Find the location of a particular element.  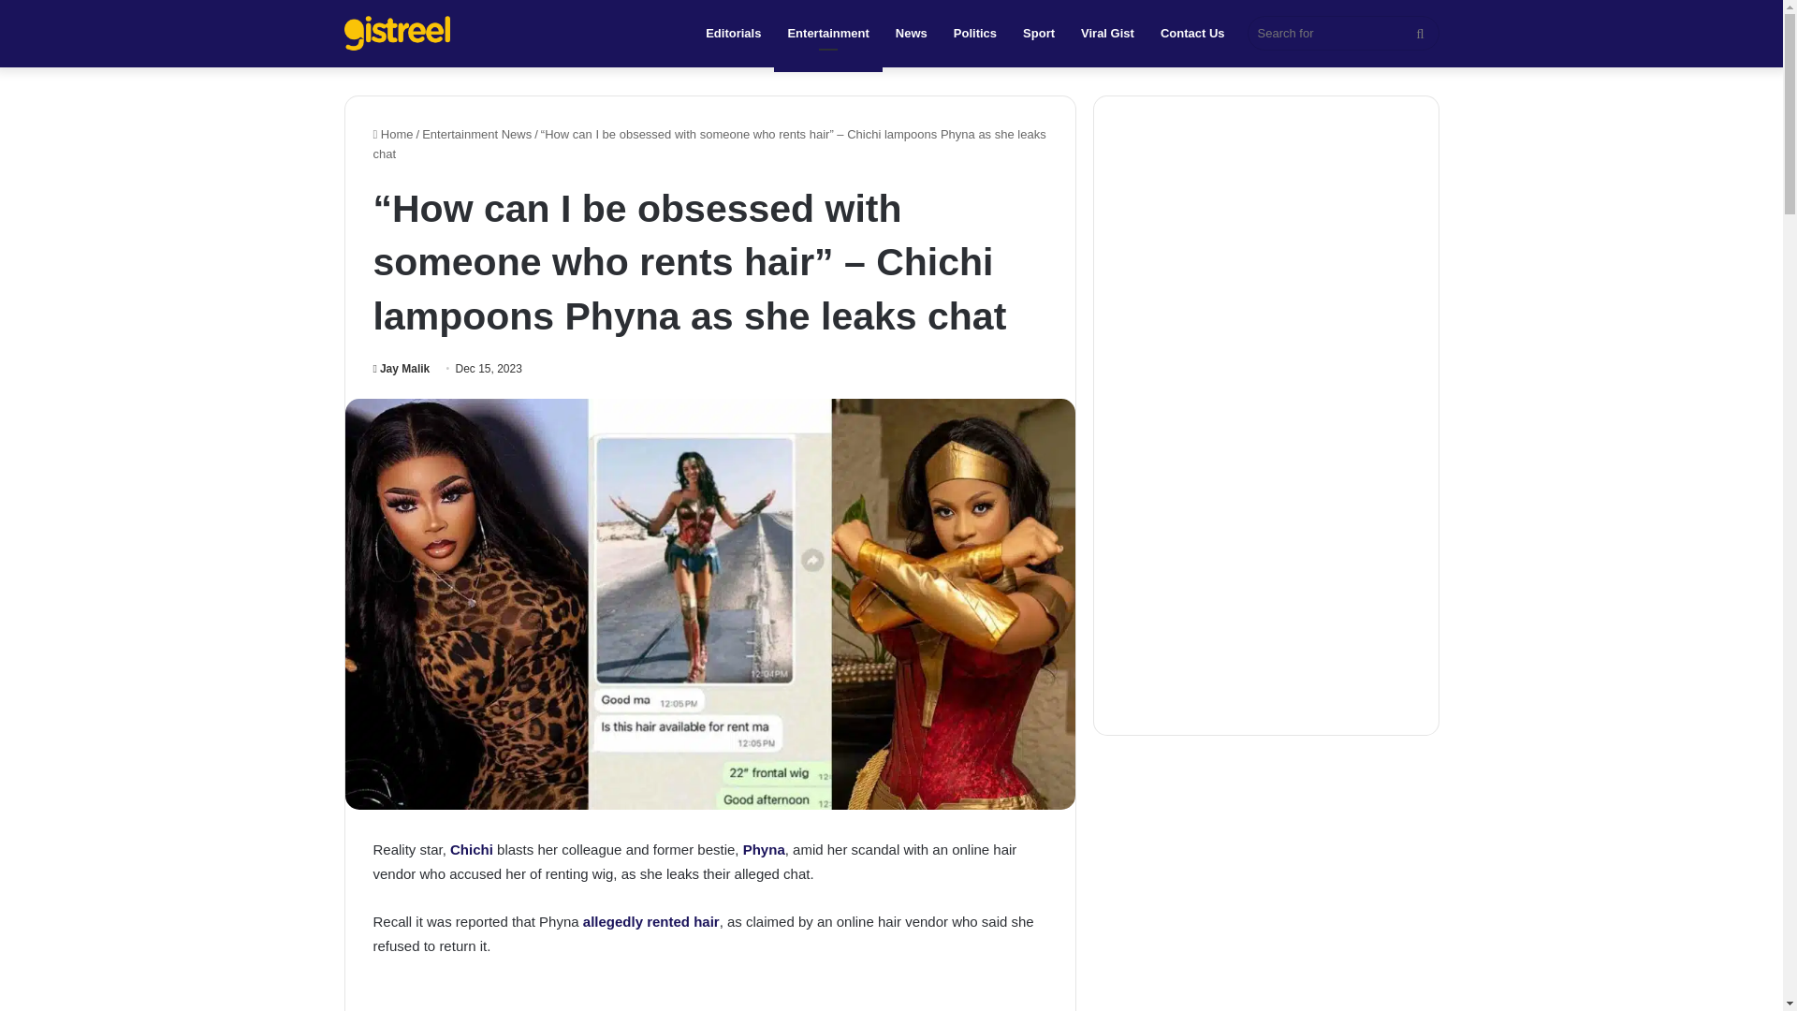

Home is located at coordinates (392, 135).